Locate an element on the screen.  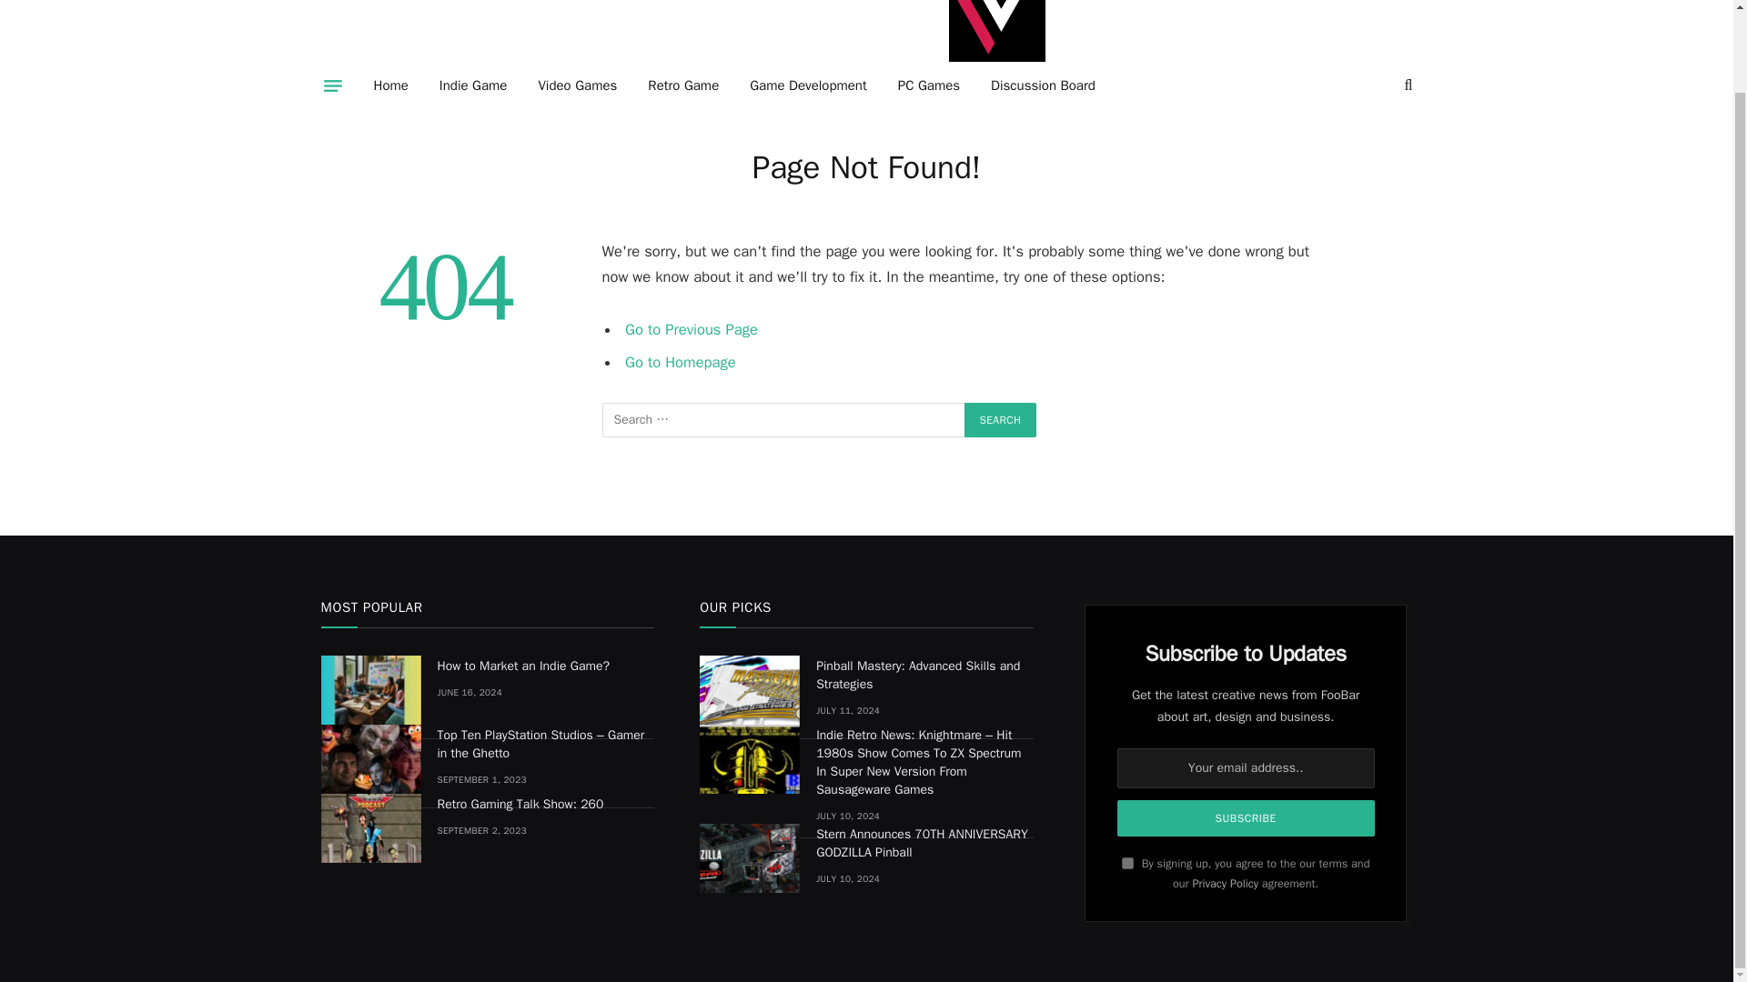
Retro Game is located at coordinates (682, 85).